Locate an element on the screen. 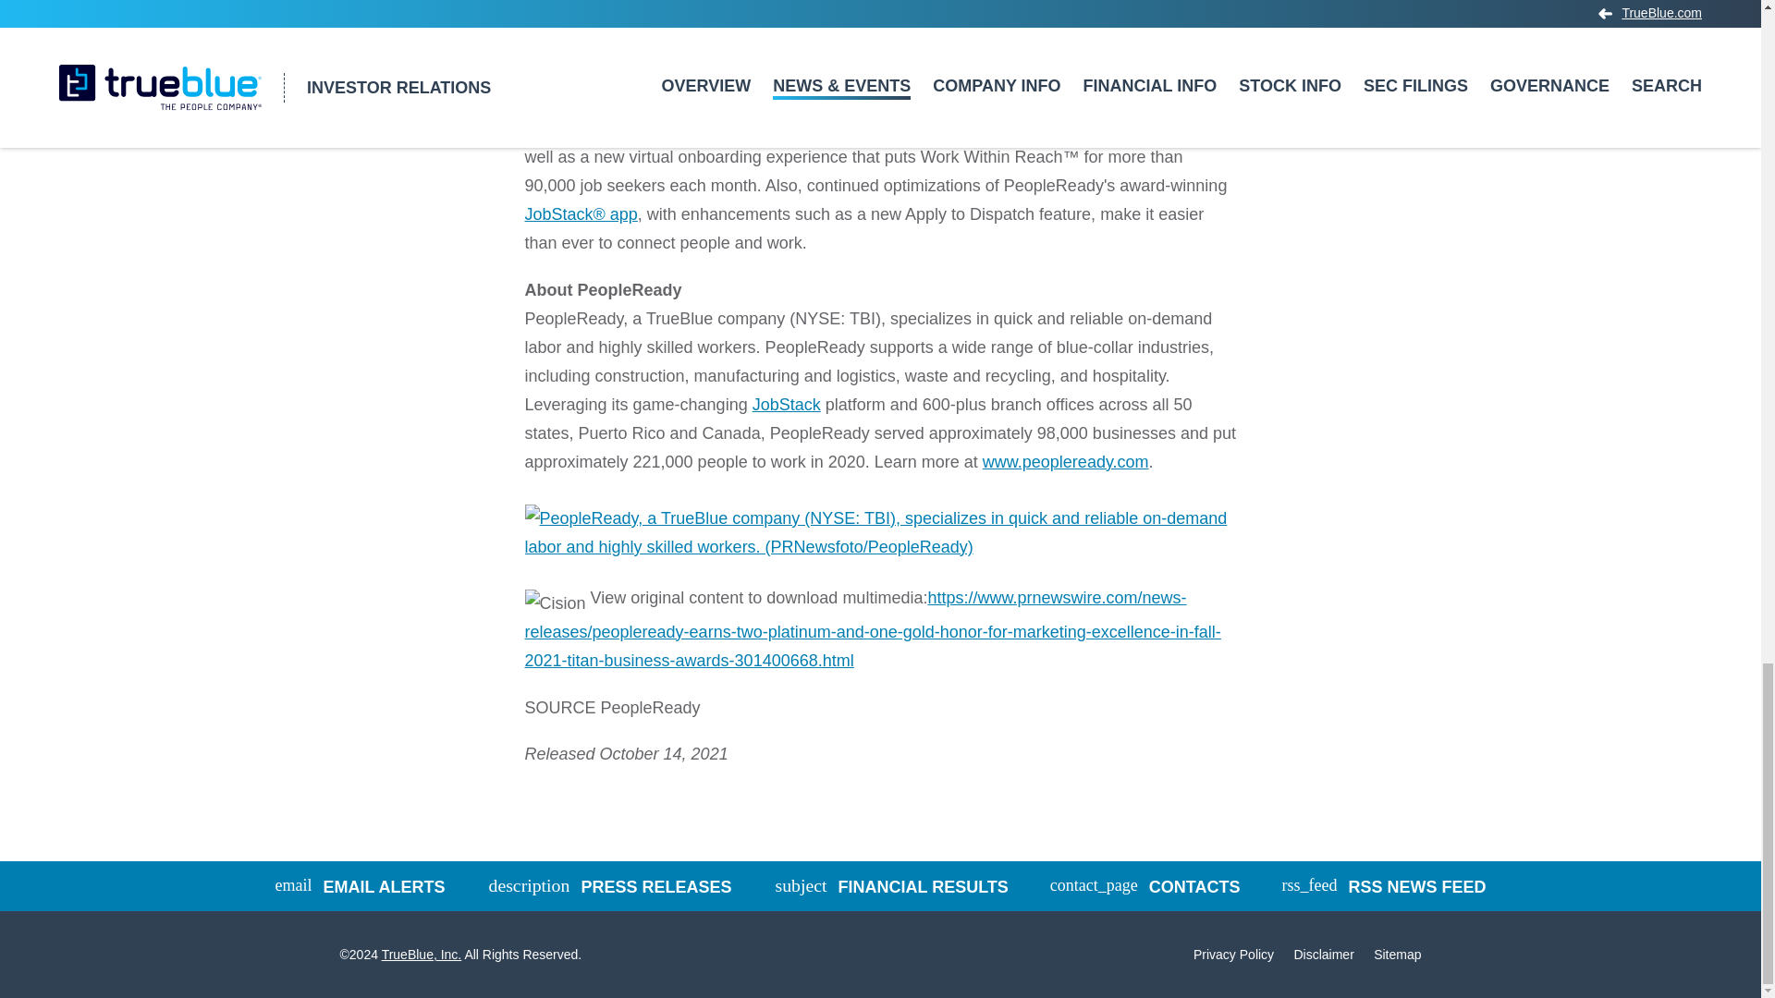  Opens in a new window is located at coordinates (1383, 887).